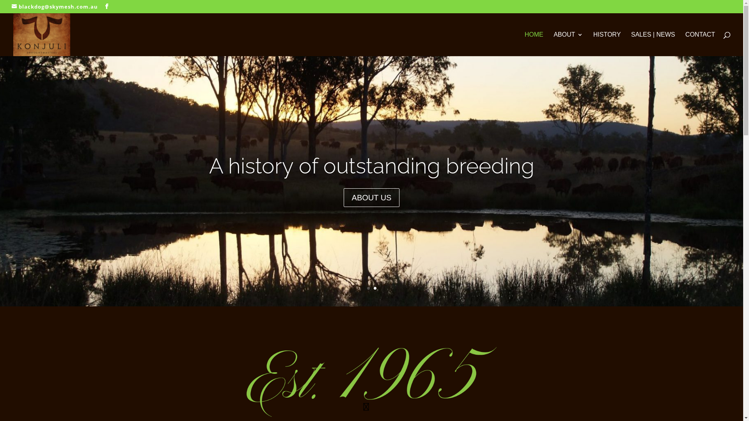 Image resolution: width=749 pixels, height=421 pixels. Describe the element at coordinates (372, 166) in the screenshot. I see `A history of outstanding breeding` at that location.